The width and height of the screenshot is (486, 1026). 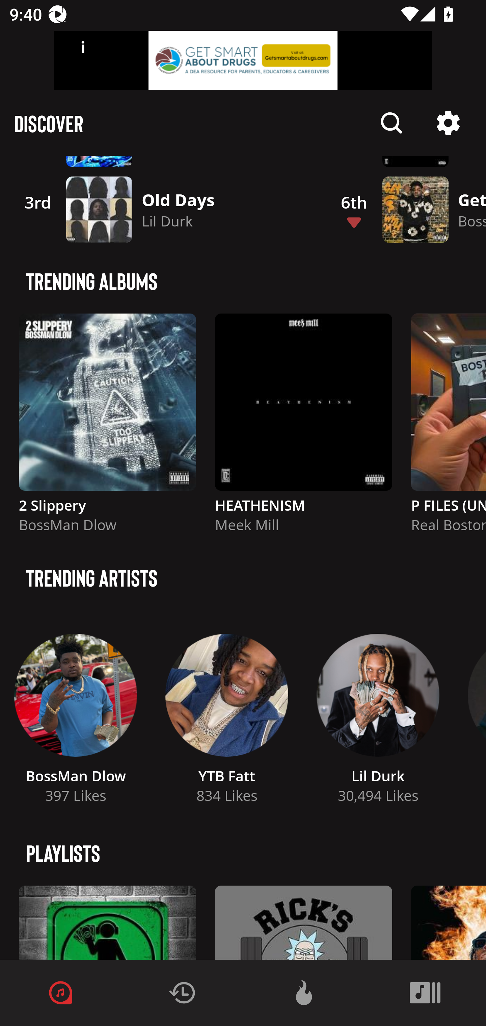 What do you see at coordinates (227, 714) in the screenshot?
I see `Description YTB Fatt 834 Likes` at bounding box center [227, 714].